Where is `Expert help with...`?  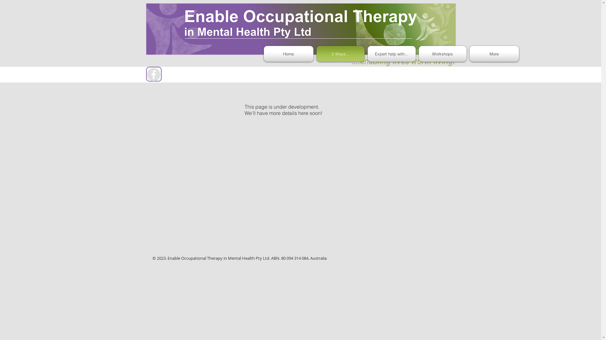
Expert help with... is located at coordinates (392, 54).